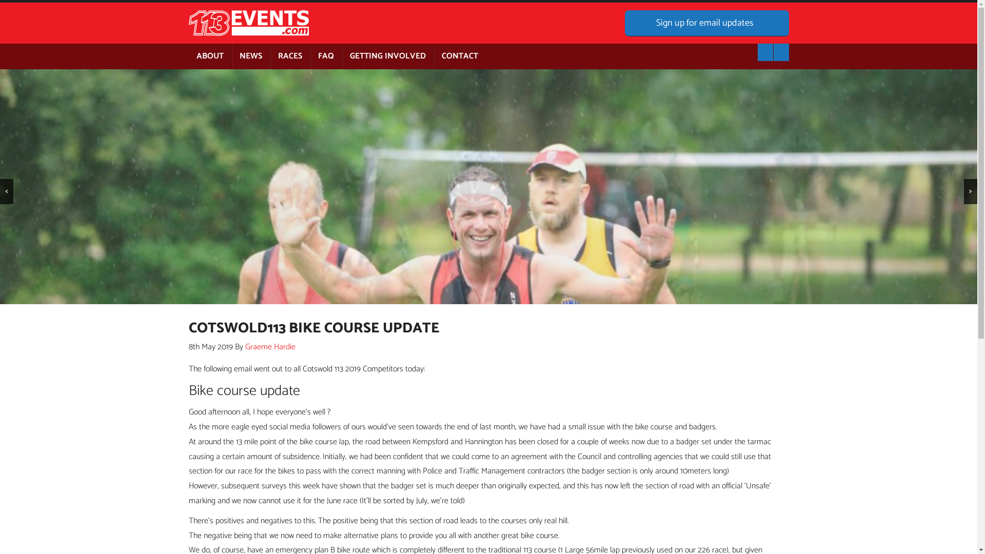  I want to click on <, so click(7, 192).